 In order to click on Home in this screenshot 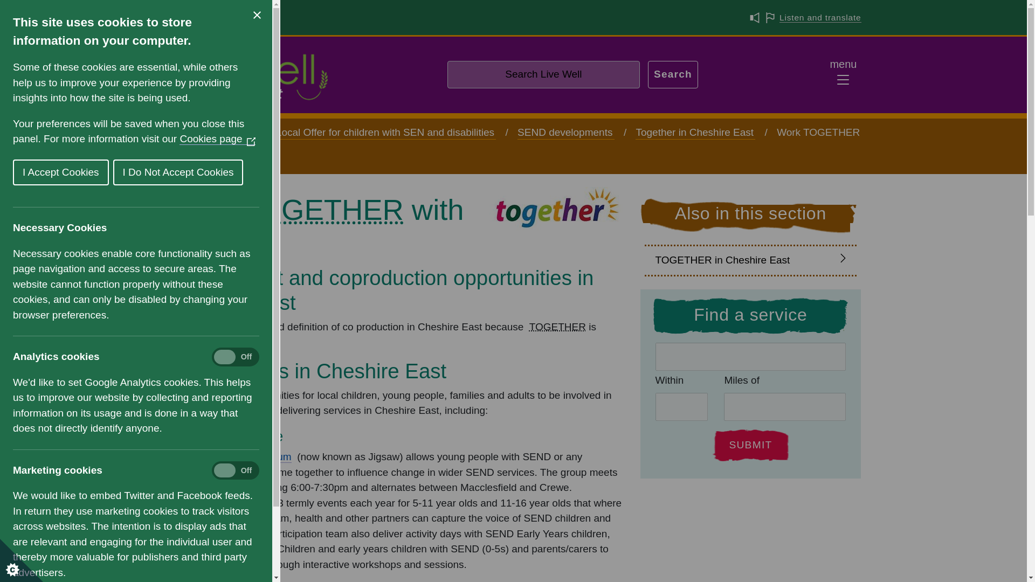, I will do `click(180, 133)`.